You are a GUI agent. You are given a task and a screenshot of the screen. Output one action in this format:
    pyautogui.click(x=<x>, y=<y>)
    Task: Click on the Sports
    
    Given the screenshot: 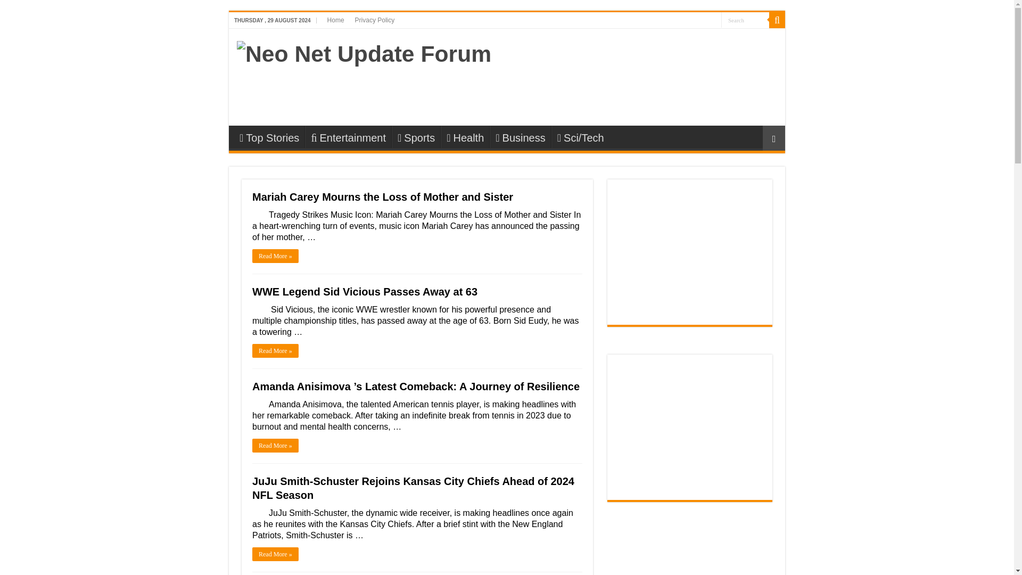 What is the action you would take?
    pyautogui.click(x=416, y=136)
    